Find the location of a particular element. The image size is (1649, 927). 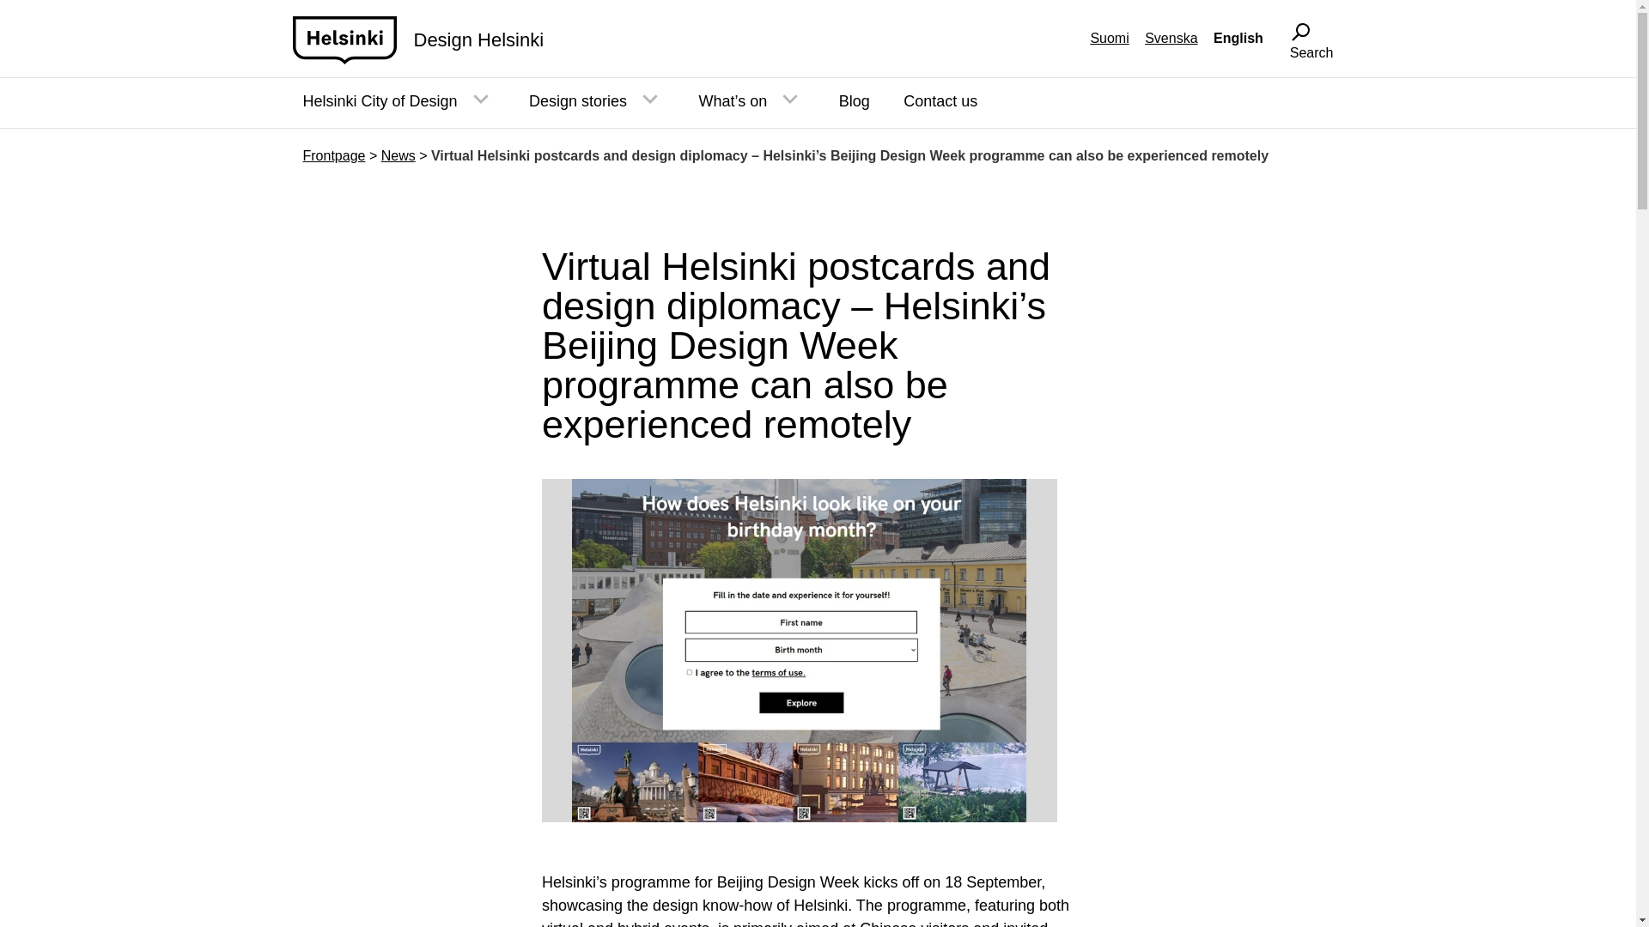

Suomi is located at coordinates (1109, 38).